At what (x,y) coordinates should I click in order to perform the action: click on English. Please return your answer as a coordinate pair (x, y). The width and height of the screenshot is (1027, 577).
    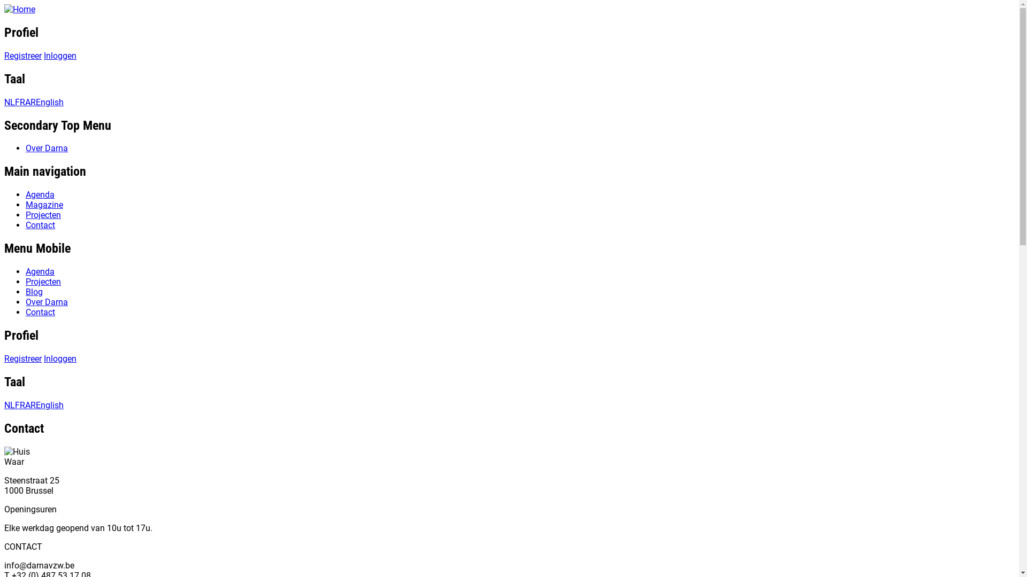
    Looking at the image, I should click on (50, 103).